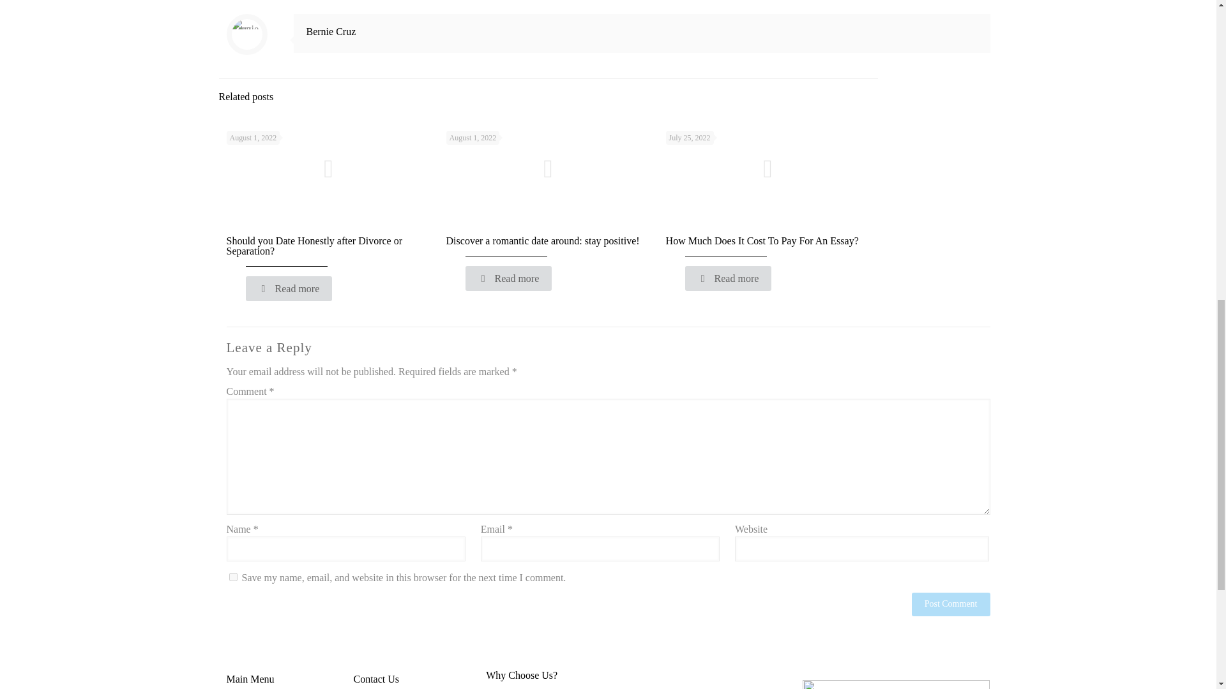 The width and height of the screenshot is (1226, 689). Describe the element at coordinates (232, 577) in the screenshot. I see `yes` at that location.